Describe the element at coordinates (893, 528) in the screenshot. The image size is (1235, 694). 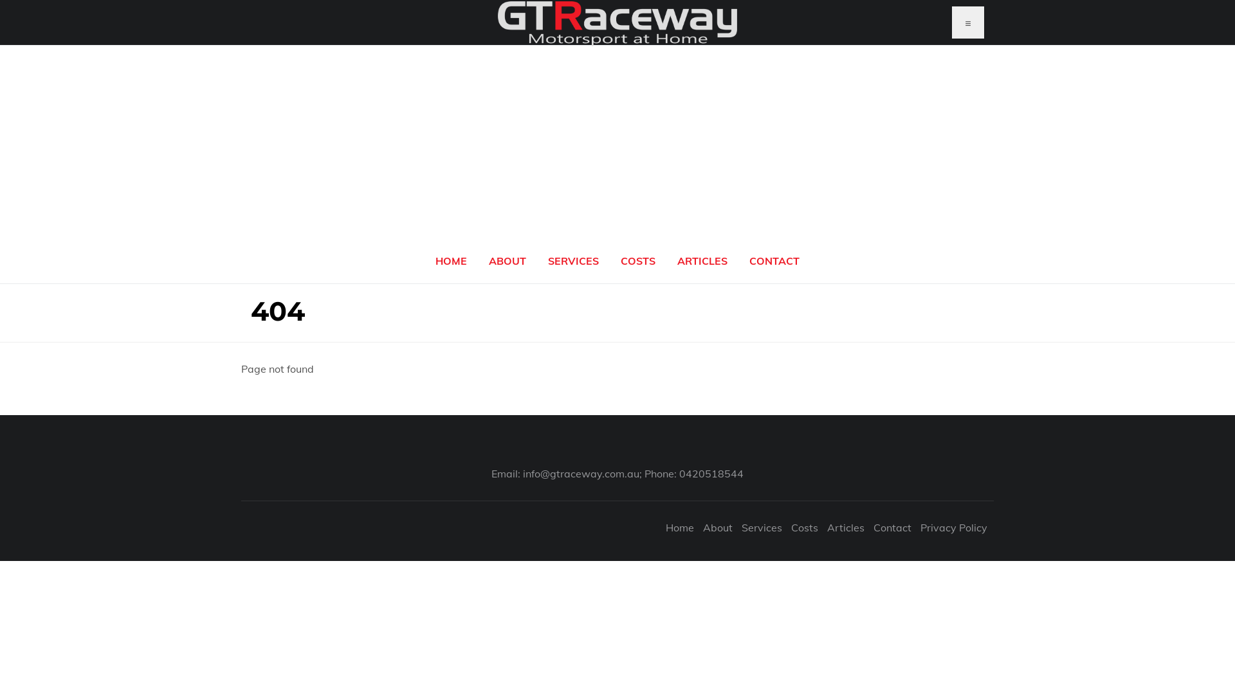
I see `Contact` at that location.